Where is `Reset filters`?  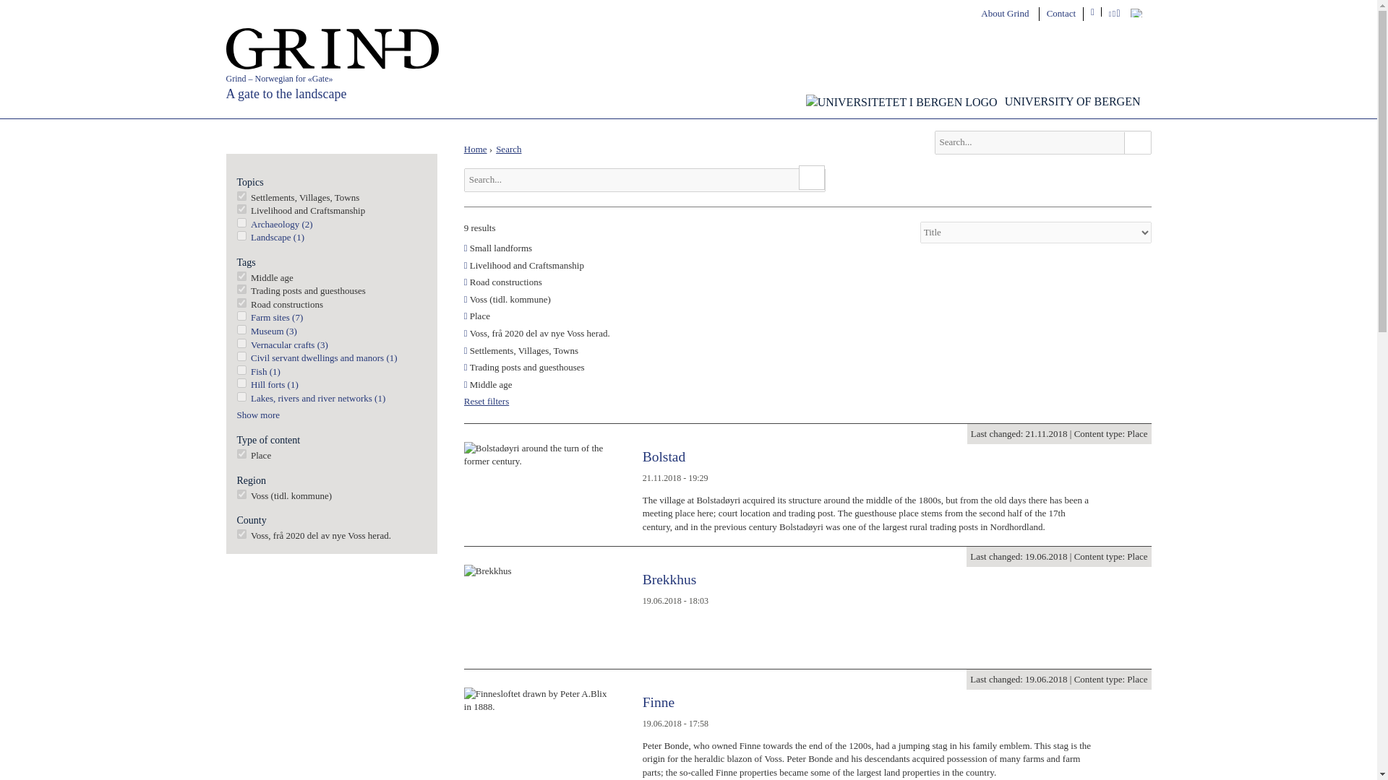
Reset filters is located at coordinates (486, 400).